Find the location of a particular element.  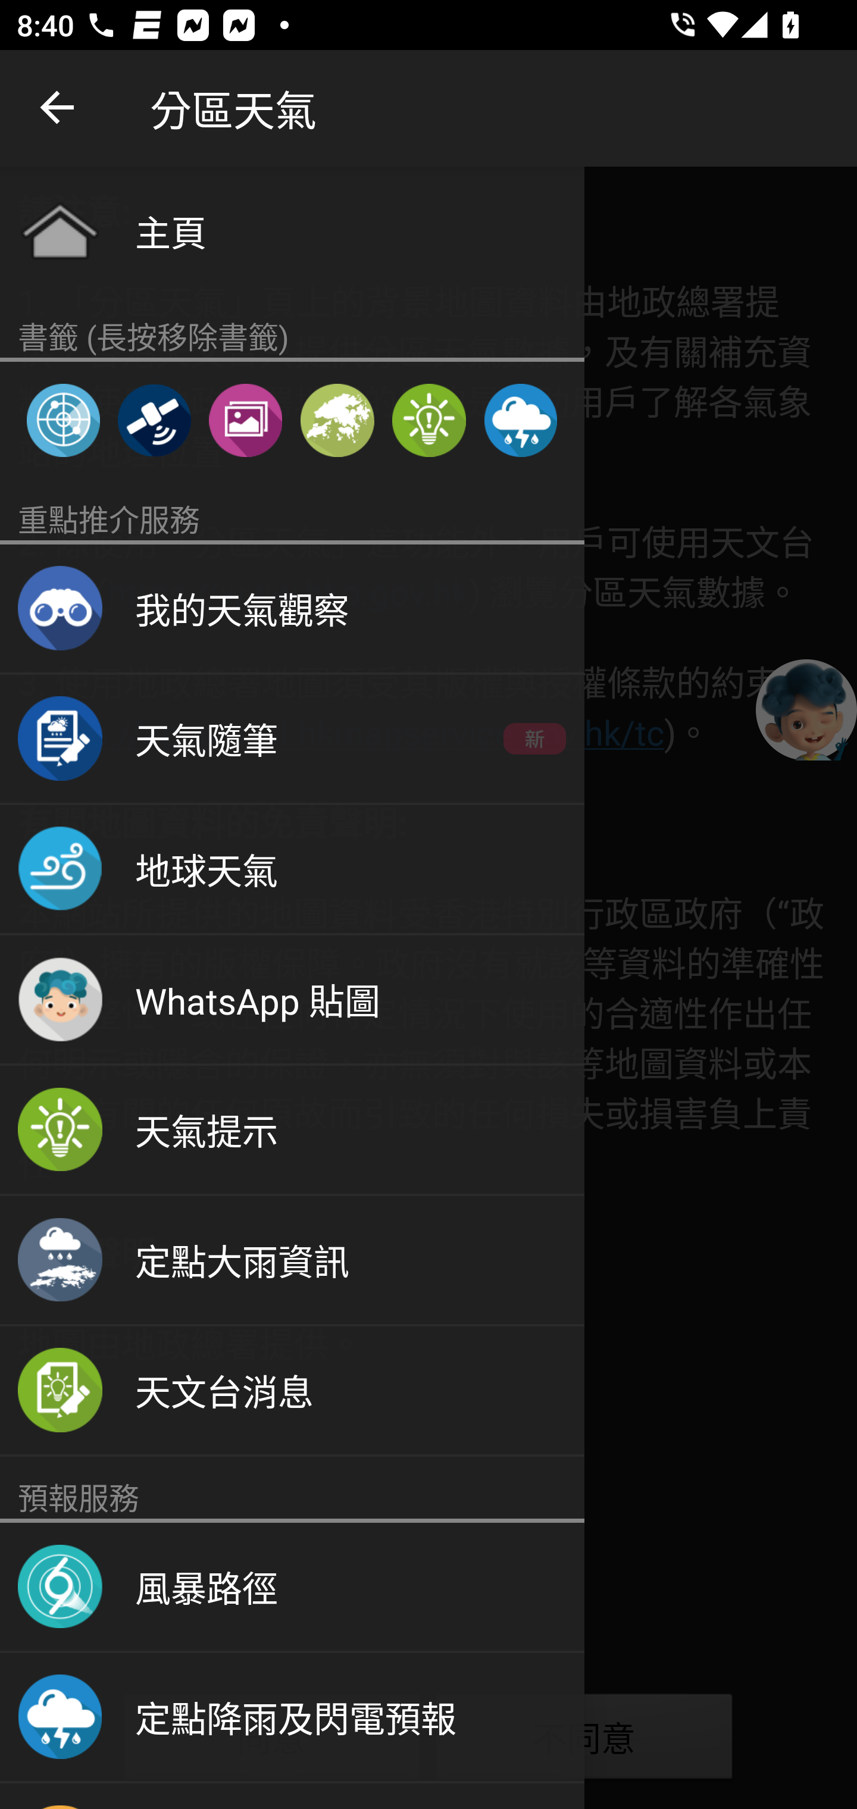

我的天氣觀察 is located at coordinates (292, 609).